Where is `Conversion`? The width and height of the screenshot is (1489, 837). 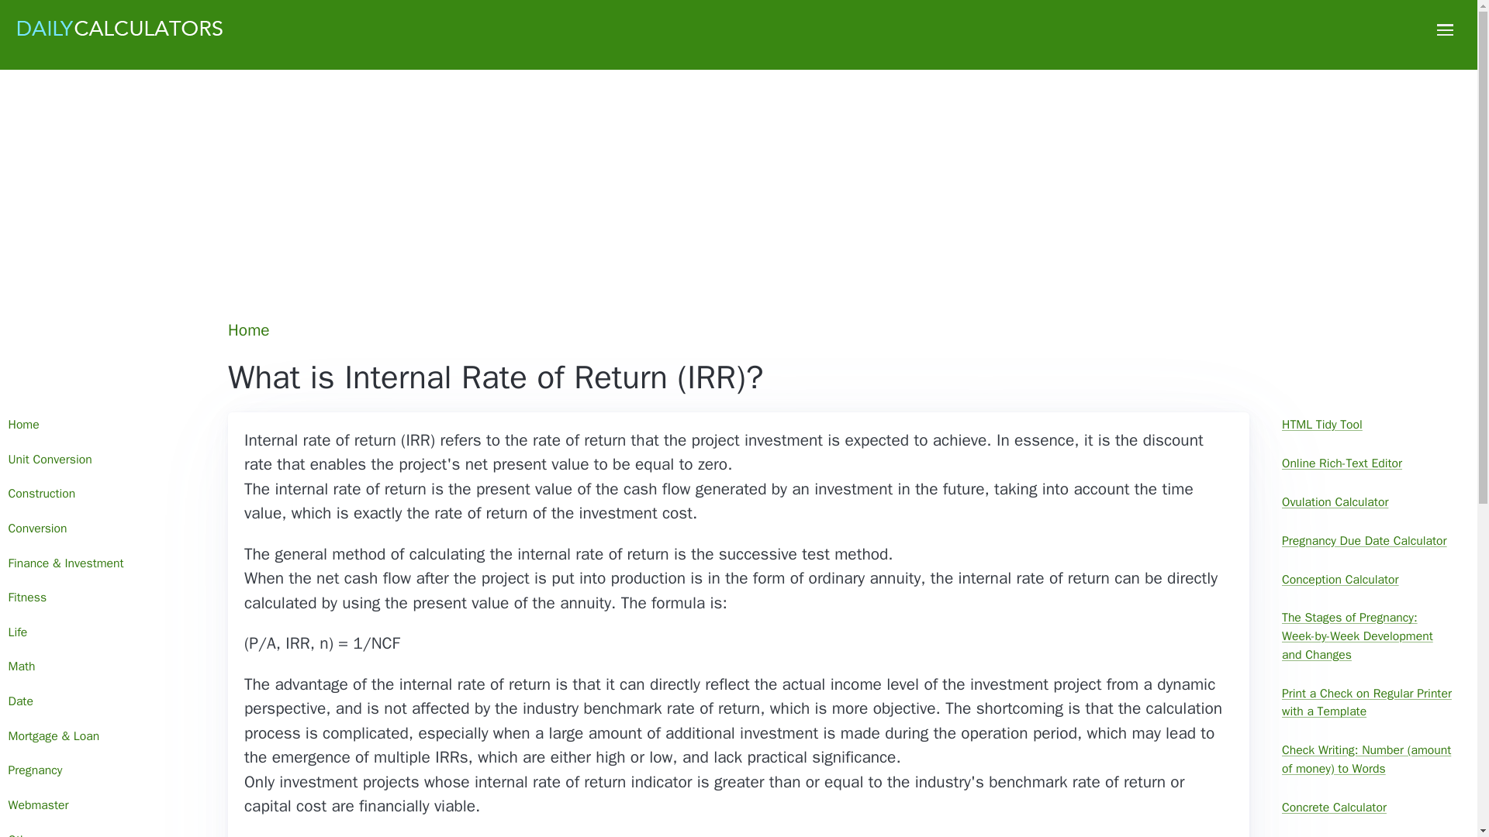
Conversion is located at coordinates (102, 529).